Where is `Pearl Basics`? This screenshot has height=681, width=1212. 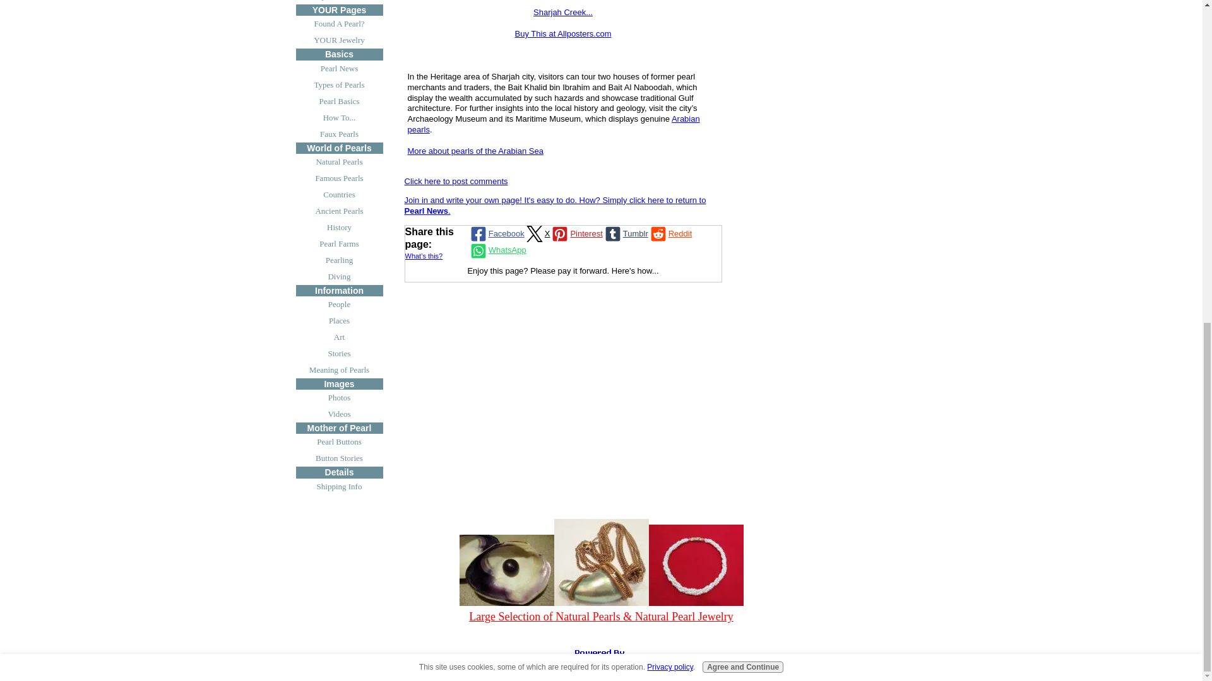 Pearl Basics is located at coordinates (339, 101).